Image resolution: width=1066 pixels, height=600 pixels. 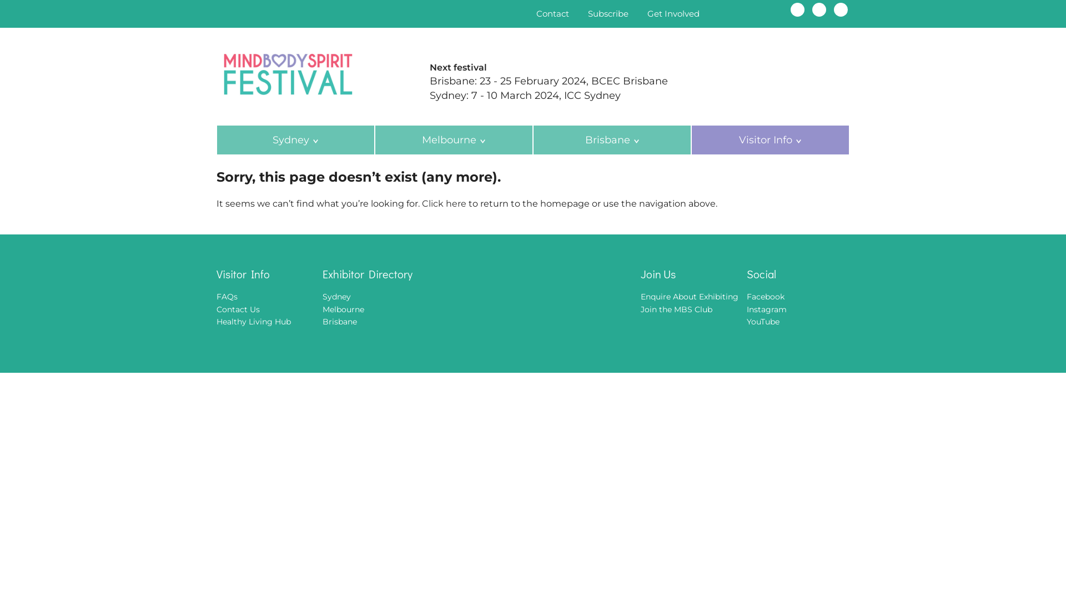 I want to click on Sydney, so click(x=336, y=297).